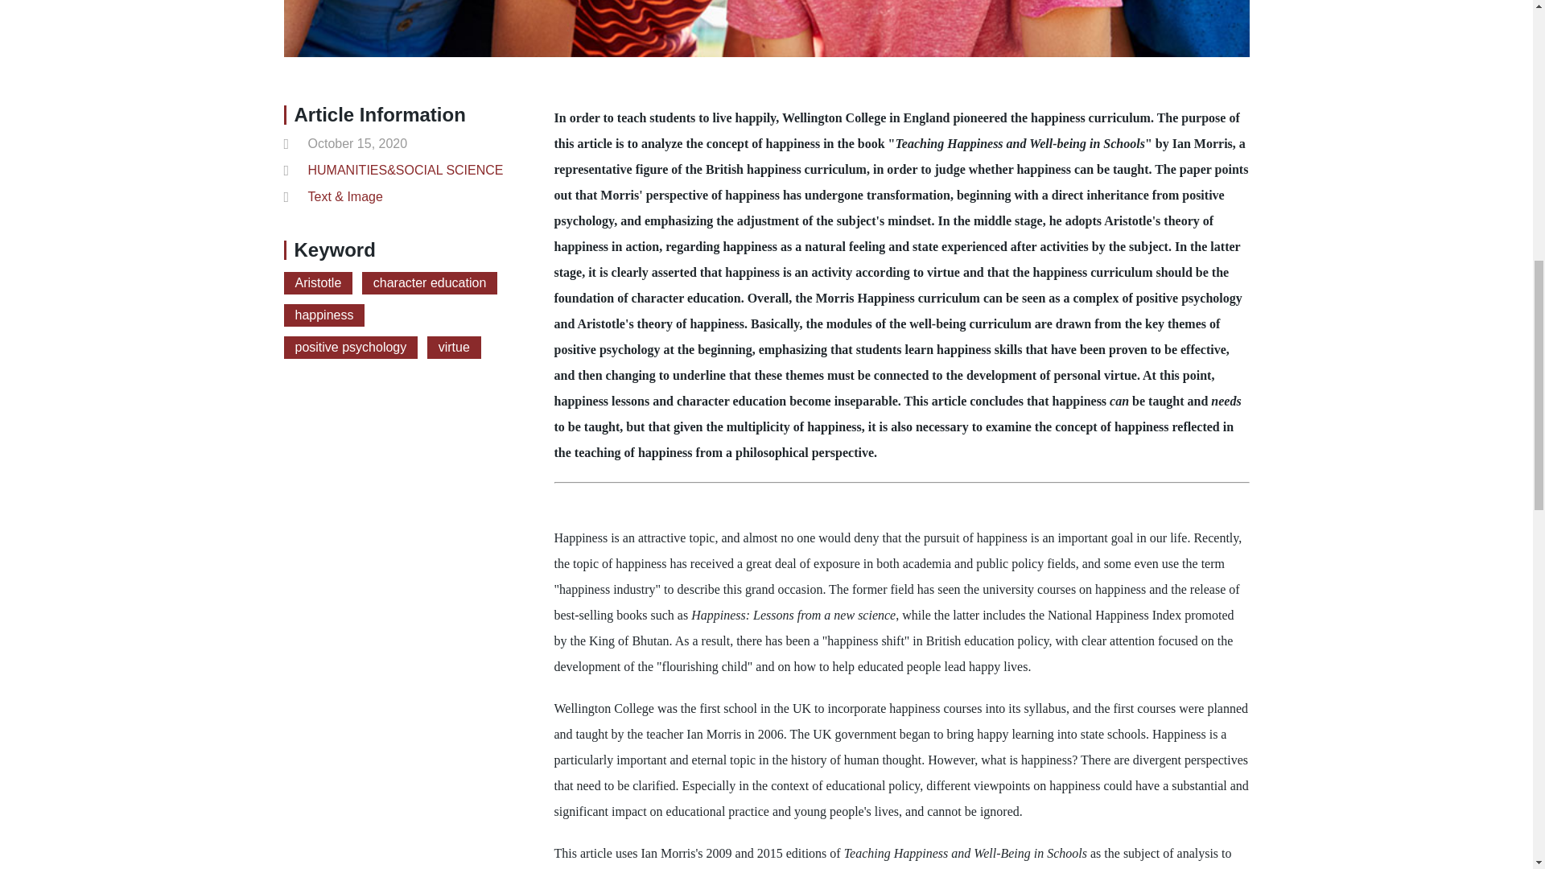 The image size is (1545, 869). Describe the element at coordinates (323, 315) in the screenshot. I see `happiness` at that location.